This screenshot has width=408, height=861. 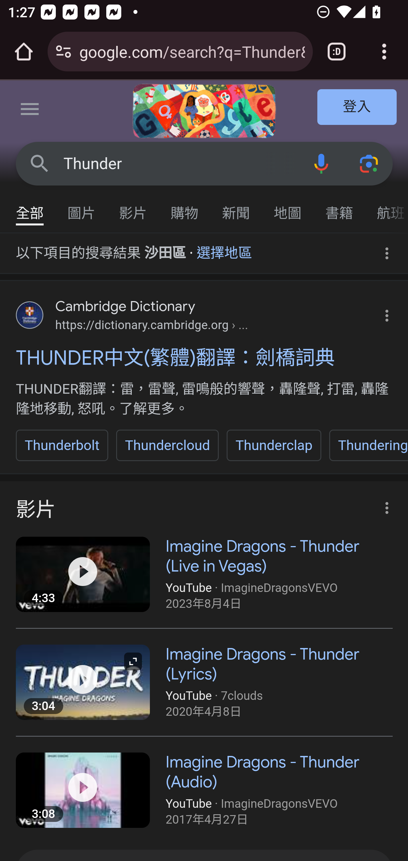 I want to click on 登入, so click(x=357, y=108).